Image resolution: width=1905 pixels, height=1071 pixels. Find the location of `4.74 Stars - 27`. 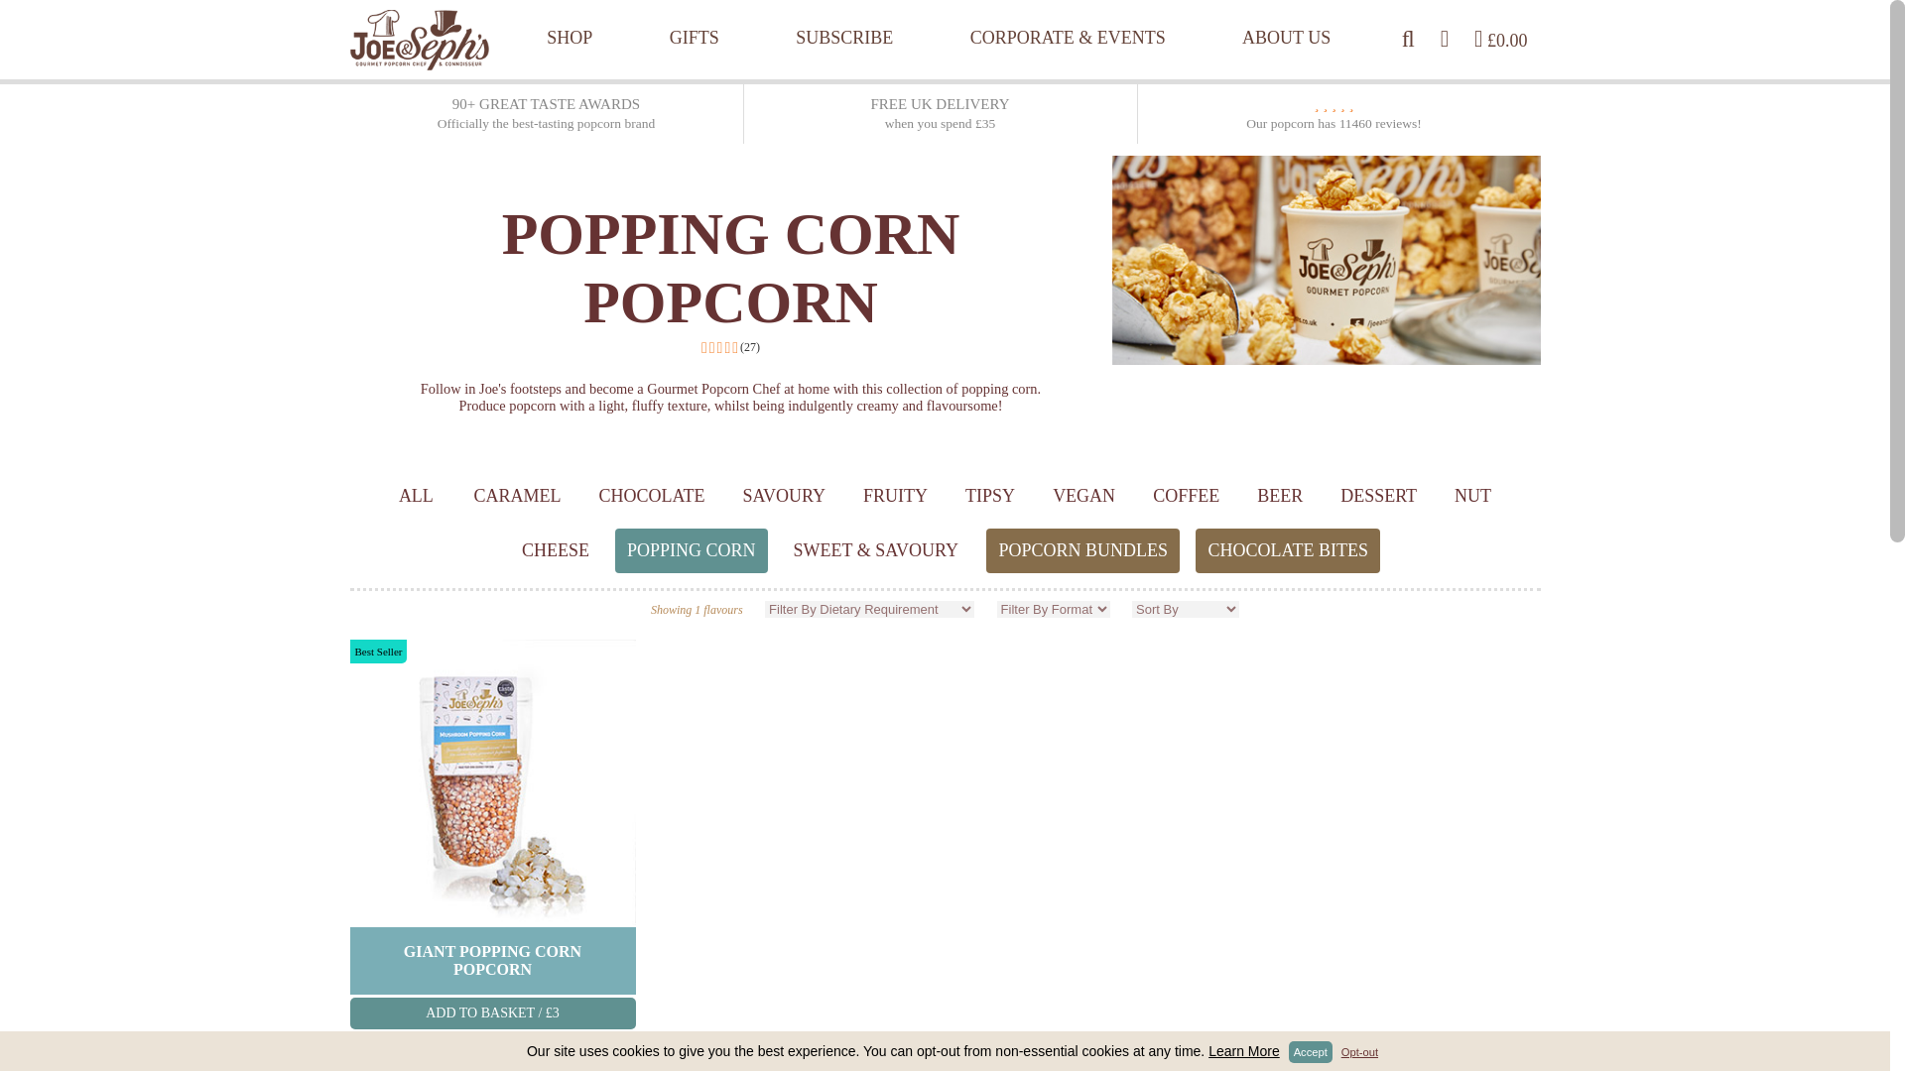

4.74 Stars - 27 is located at coordinates (492, 1049).